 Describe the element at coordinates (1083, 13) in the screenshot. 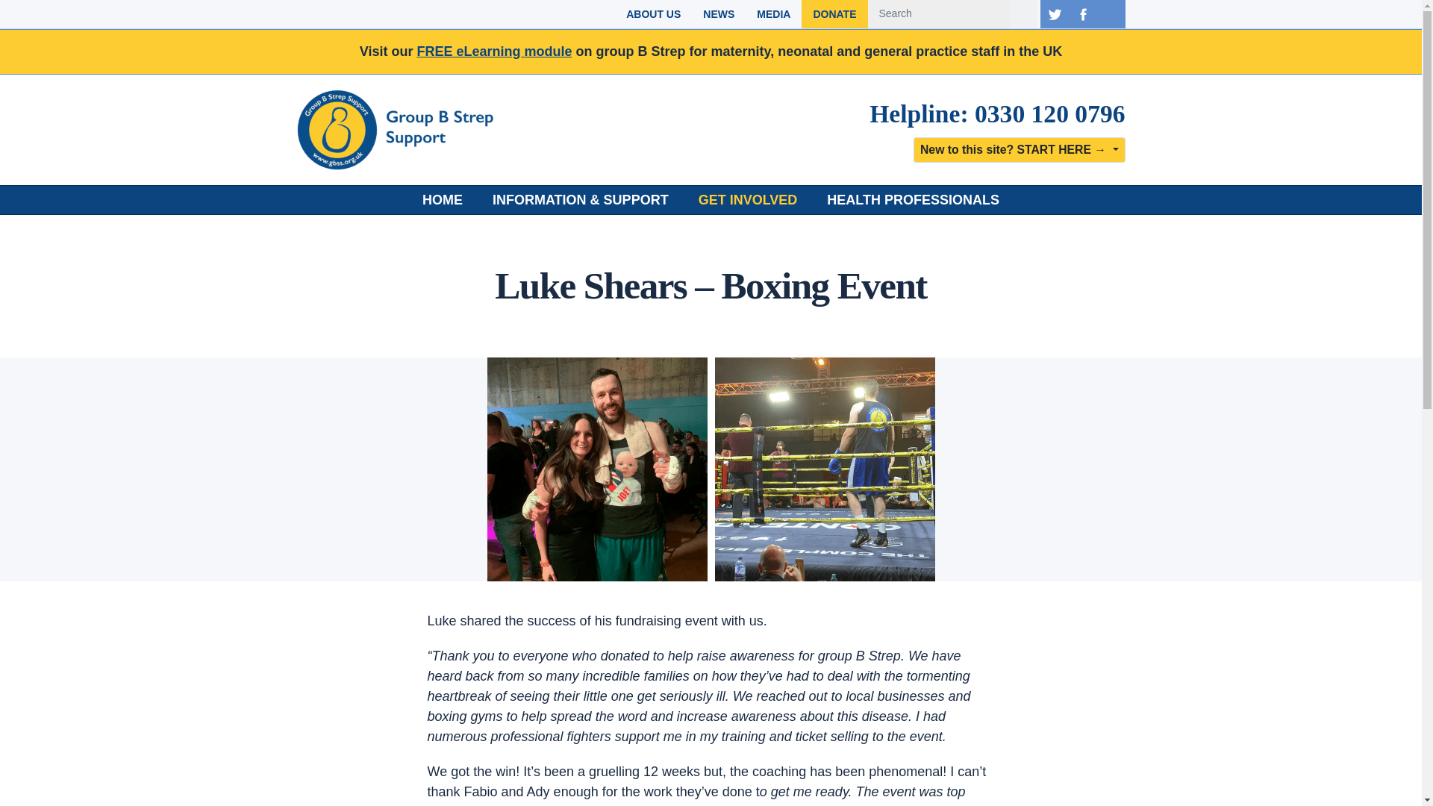

I see `Facebook` at that location.